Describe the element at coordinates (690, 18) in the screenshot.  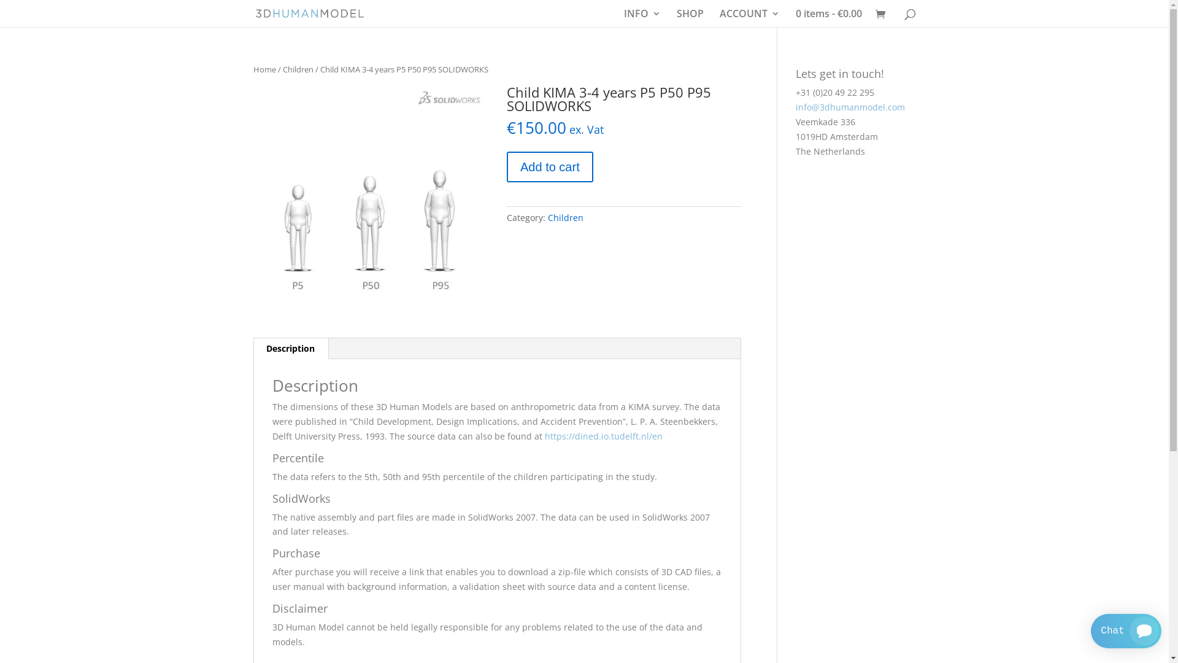
I see `SHOP` at that location.